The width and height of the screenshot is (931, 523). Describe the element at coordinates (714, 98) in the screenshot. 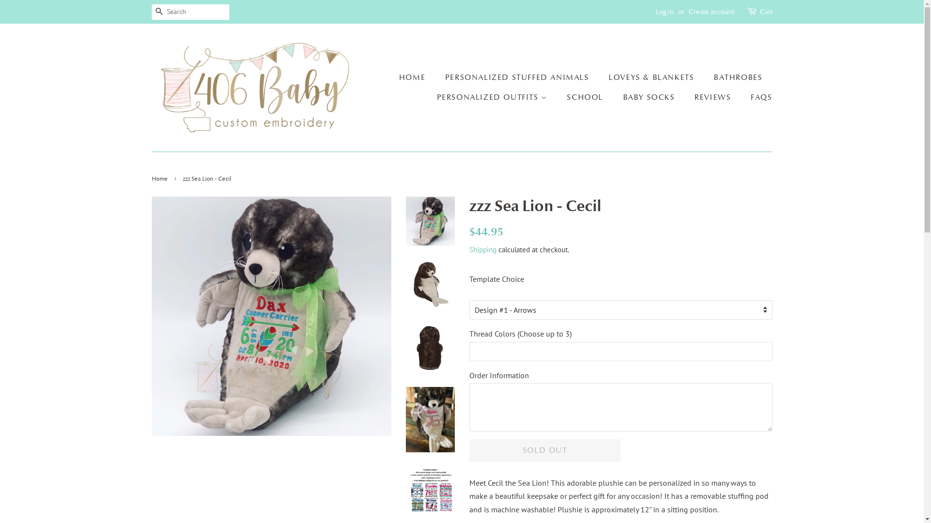

I see `REVIEWS` at that location.